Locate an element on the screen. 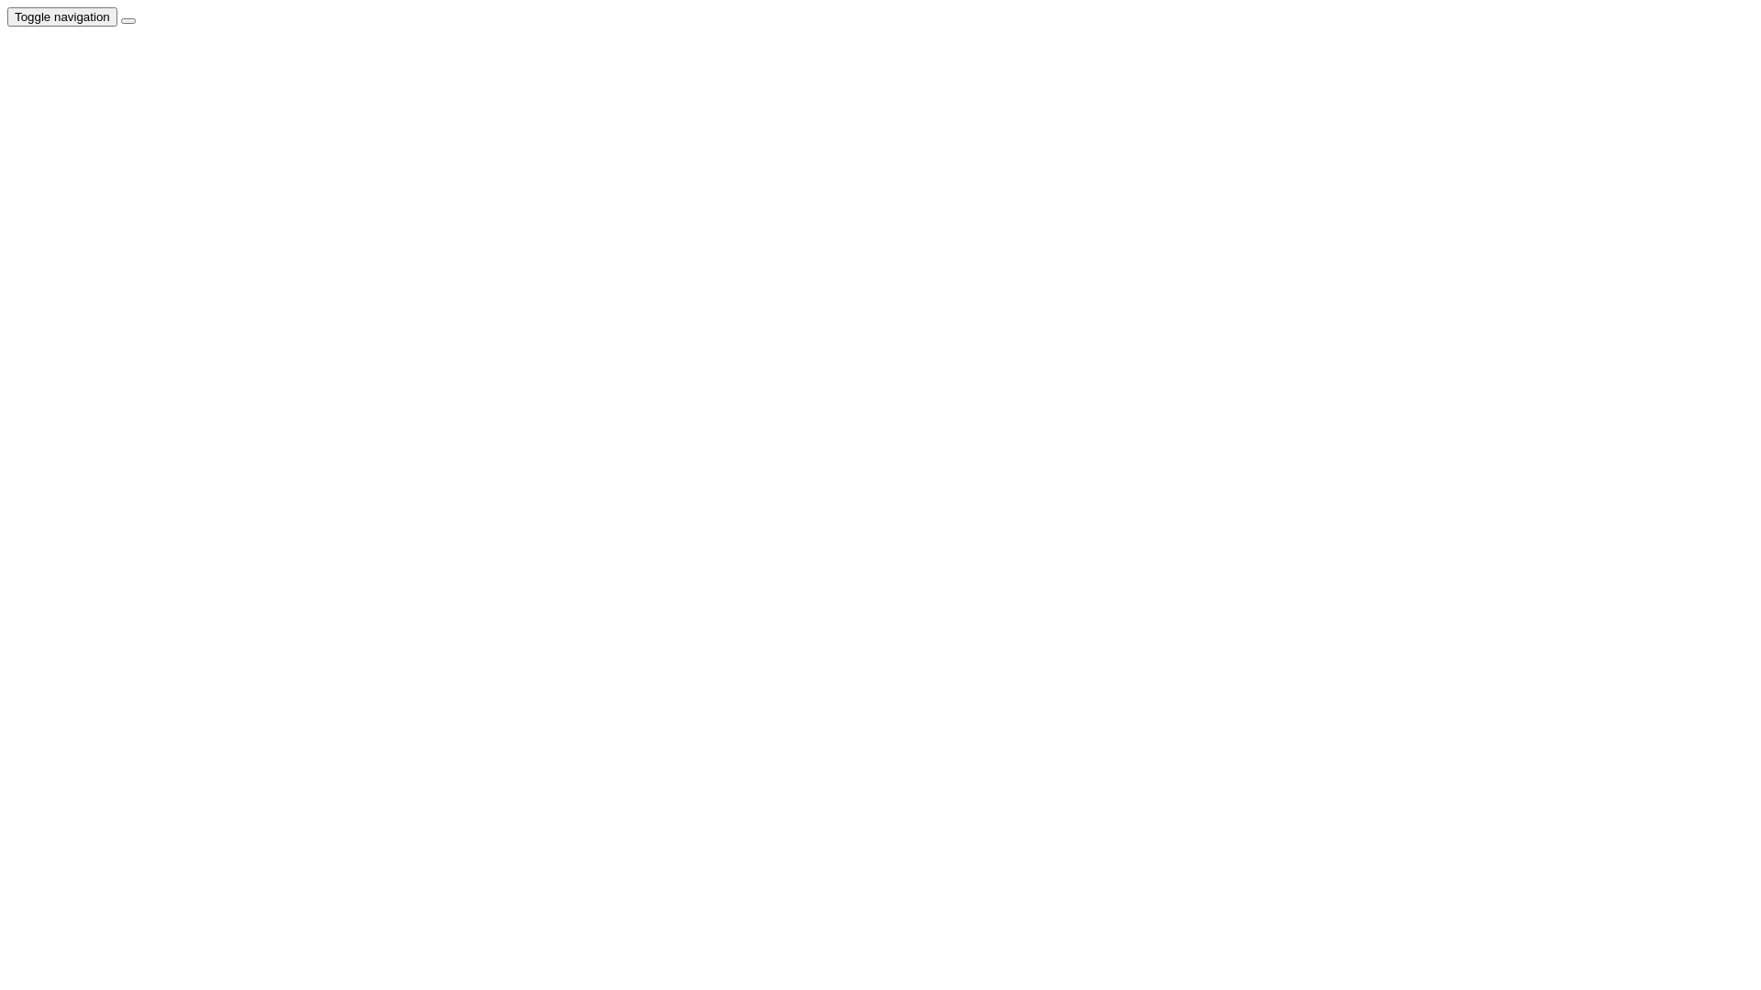  Toggle navigation is located at coordinates (62, 16).